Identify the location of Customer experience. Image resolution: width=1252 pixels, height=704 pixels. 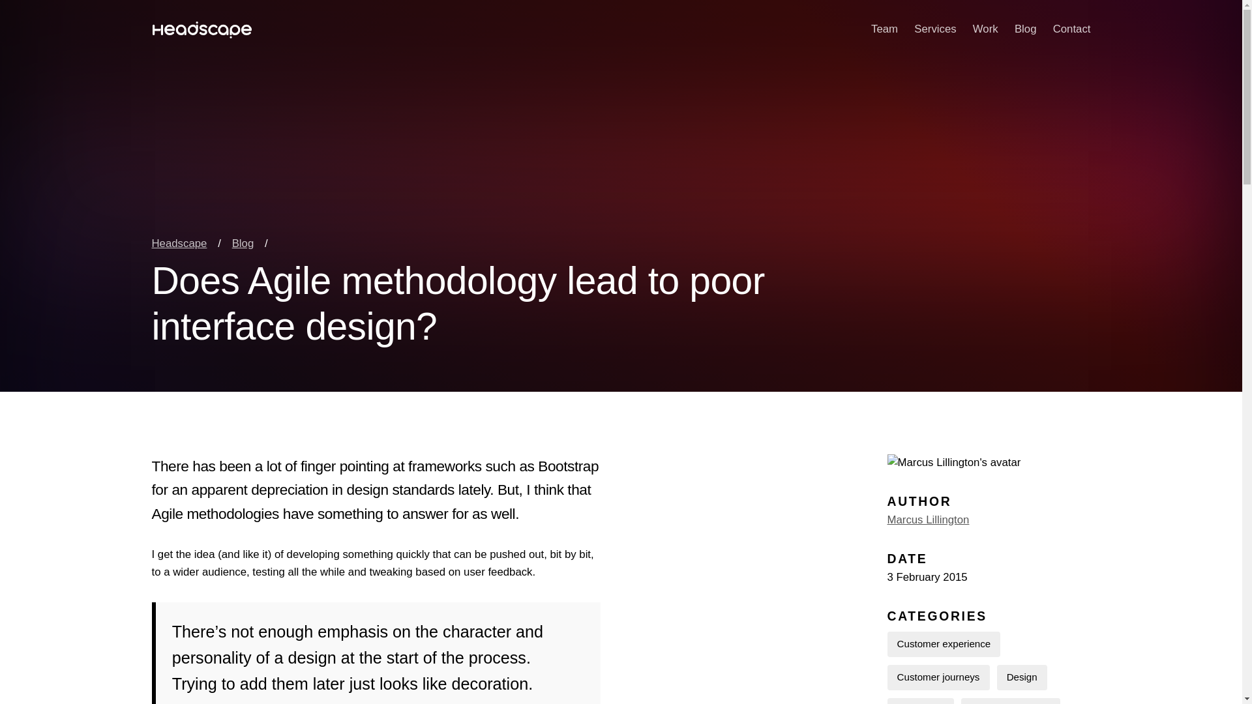
(943, 644).